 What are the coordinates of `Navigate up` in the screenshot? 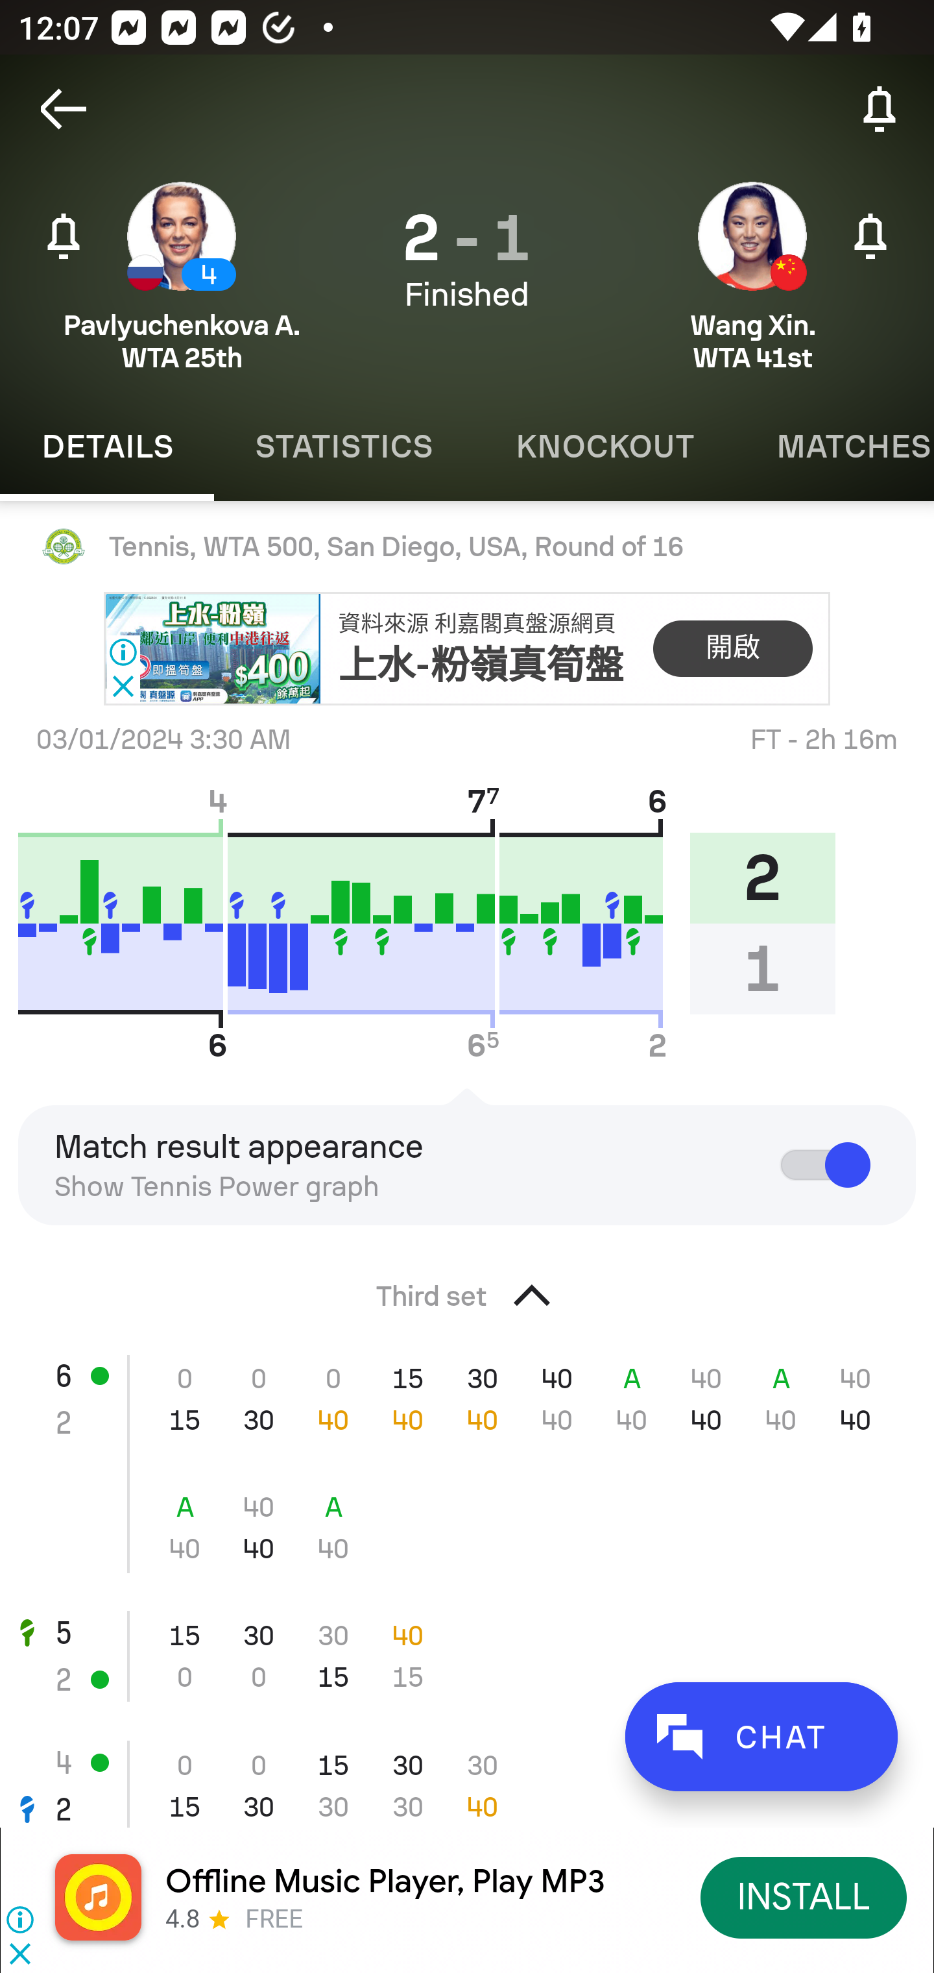 It's located at (64, 109).